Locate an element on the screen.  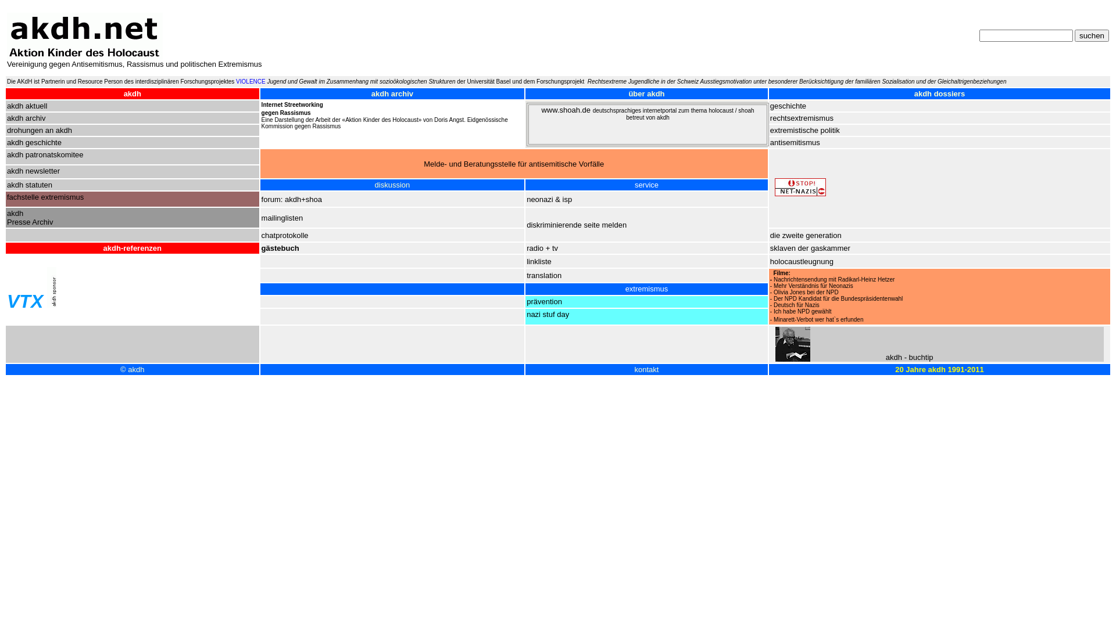
akdh aktuell is located at coordinates (27, 106).